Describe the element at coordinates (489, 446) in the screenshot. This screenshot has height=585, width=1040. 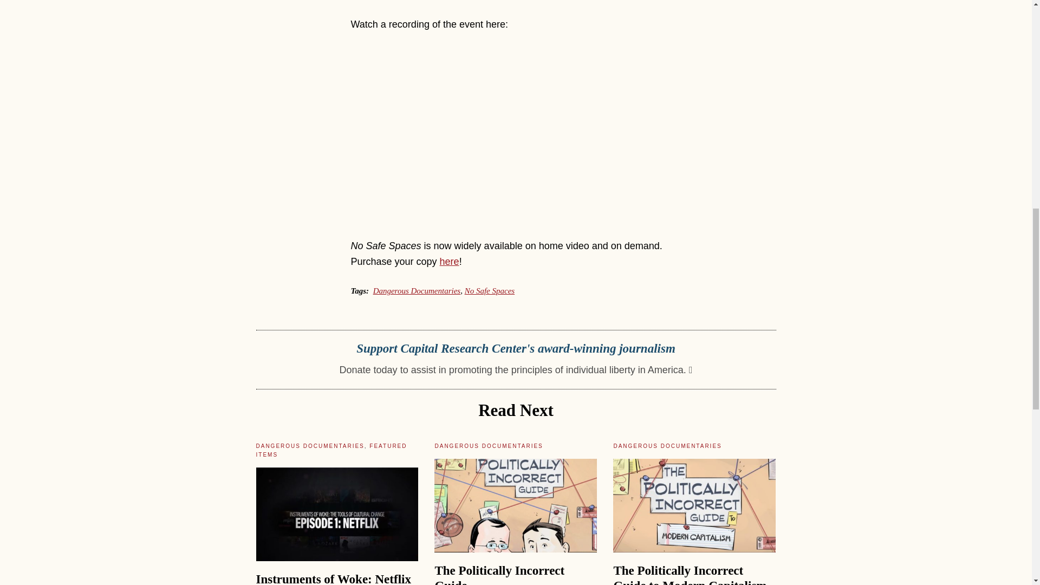
I see `DANGEROUS DOCUMENTARIES` at that location.